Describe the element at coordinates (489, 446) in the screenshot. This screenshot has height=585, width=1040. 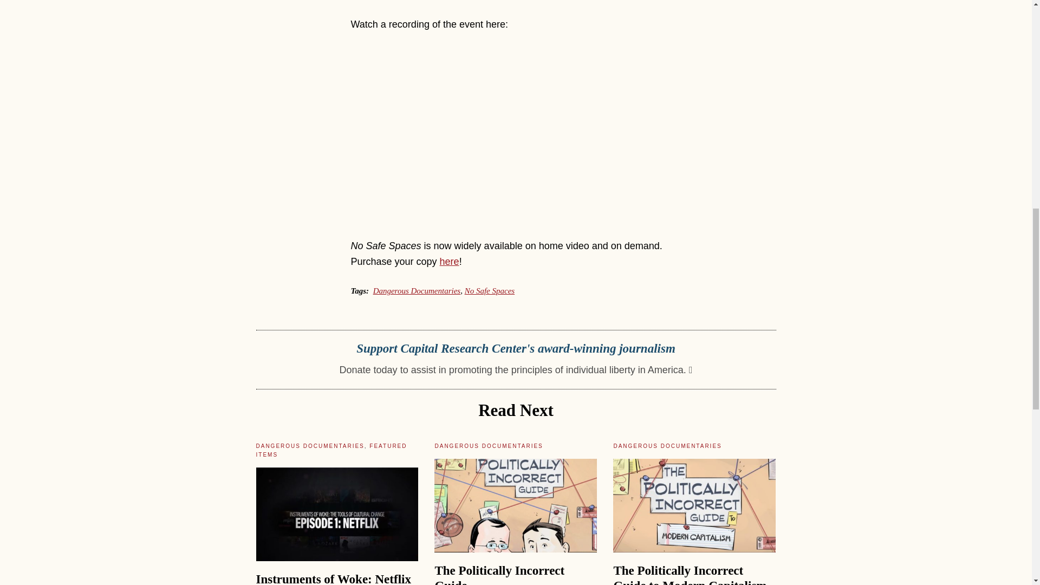
I see `DANGEROUS DOCUMENTARIES` at that location.